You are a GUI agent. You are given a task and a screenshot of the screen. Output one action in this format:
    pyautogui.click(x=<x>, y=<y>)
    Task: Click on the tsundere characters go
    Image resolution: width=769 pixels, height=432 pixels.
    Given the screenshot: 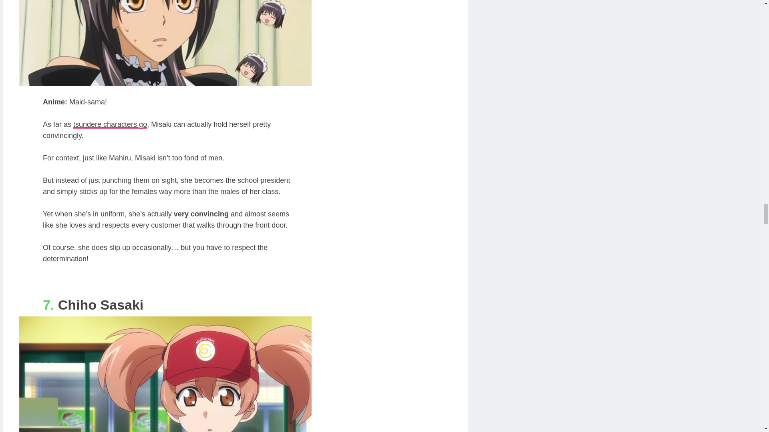 What is the action you would take?
    pyautogui.click(x=110, y=124)
    